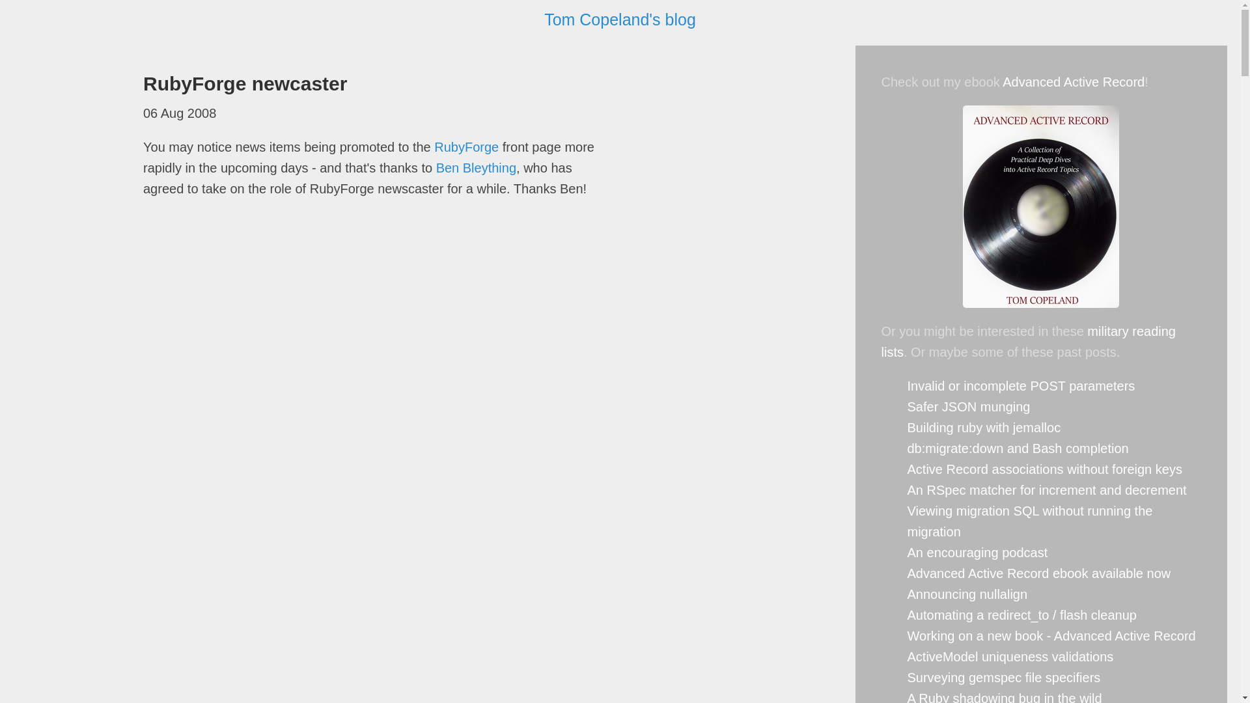 This screenshot has height=703, width=1250. I want to click on ActiveModel uniqueness validations, so click(1010, 656).